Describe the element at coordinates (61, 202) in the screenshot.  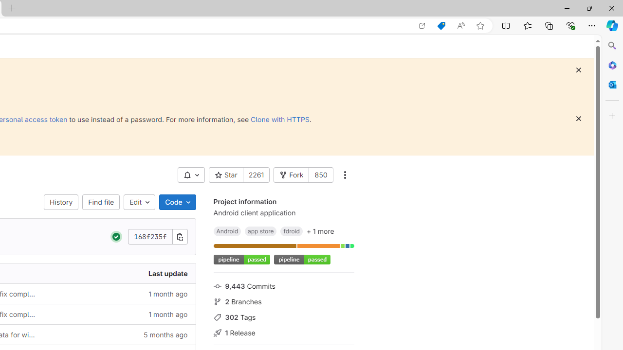
I see `History` at that location.